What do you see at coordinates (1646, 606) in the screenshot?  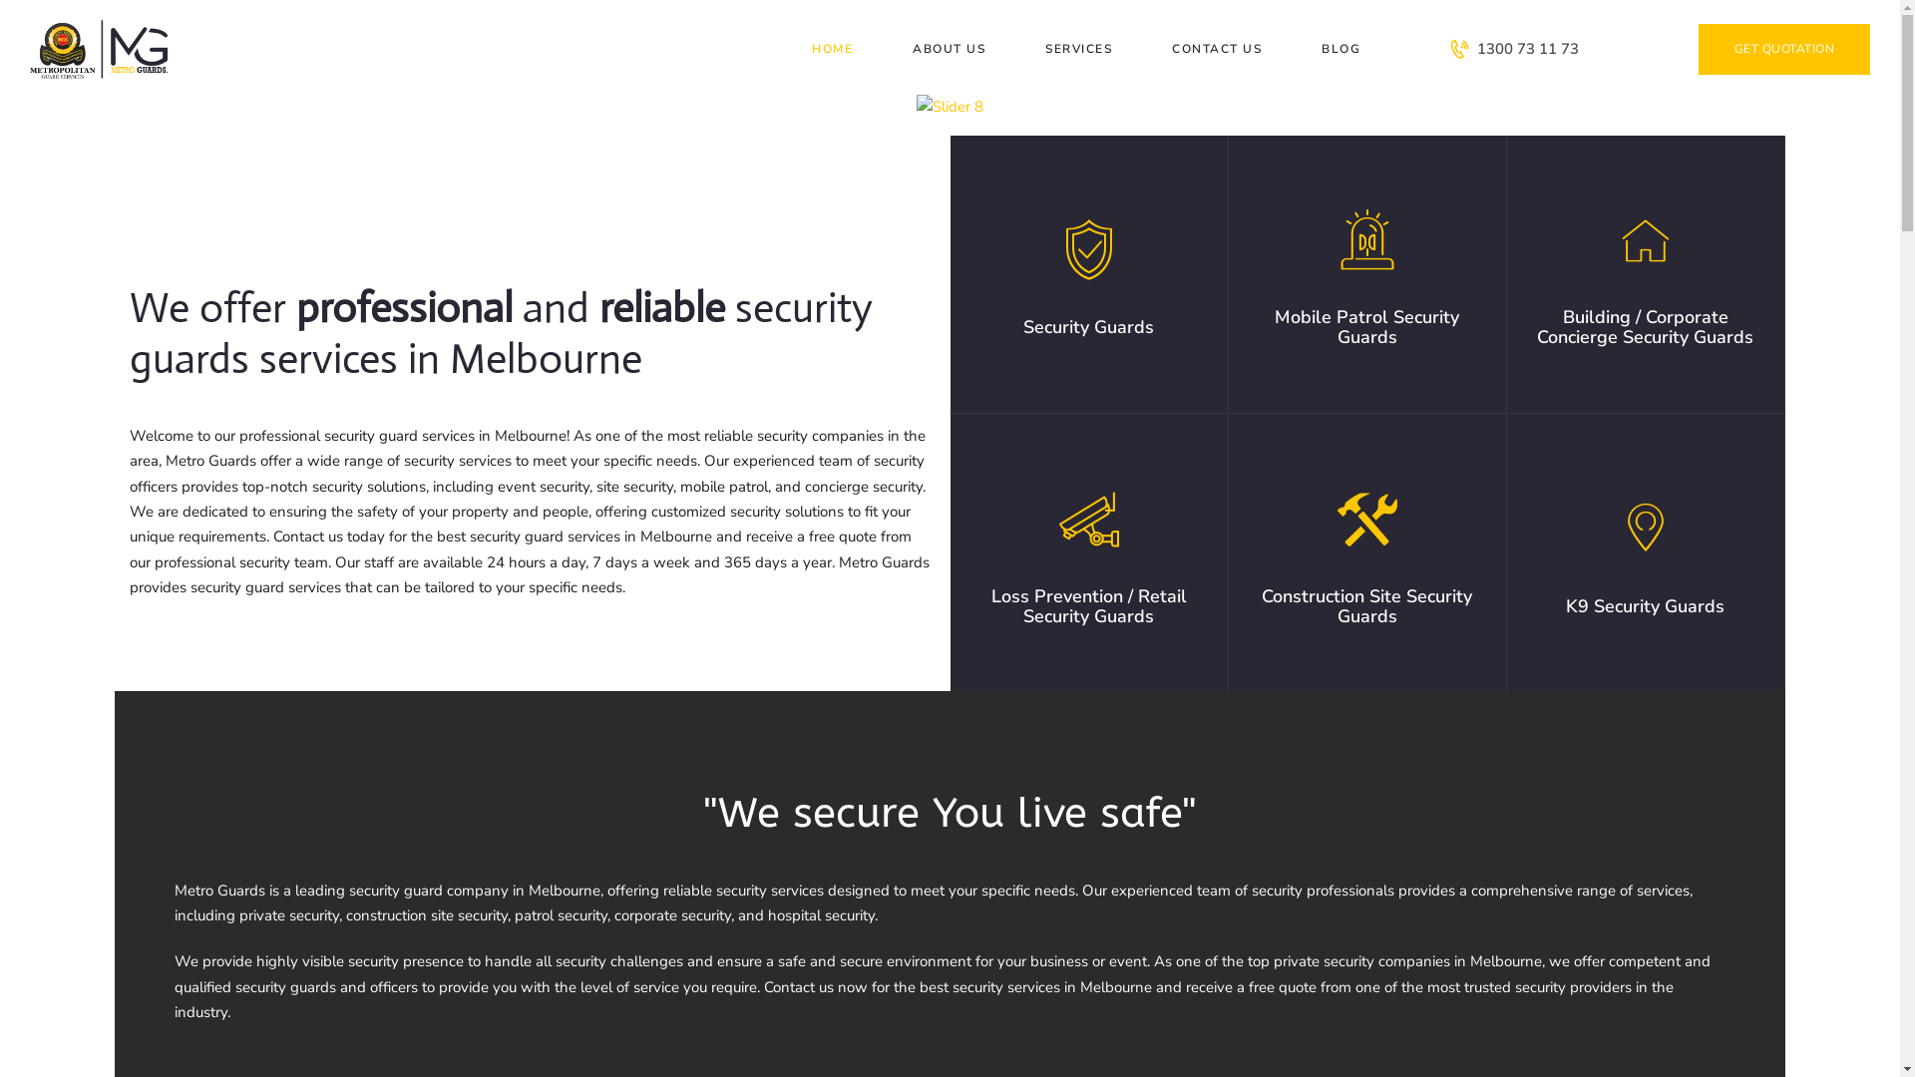 I see `K9 Security Guards` at bounding box center [1646, 606].